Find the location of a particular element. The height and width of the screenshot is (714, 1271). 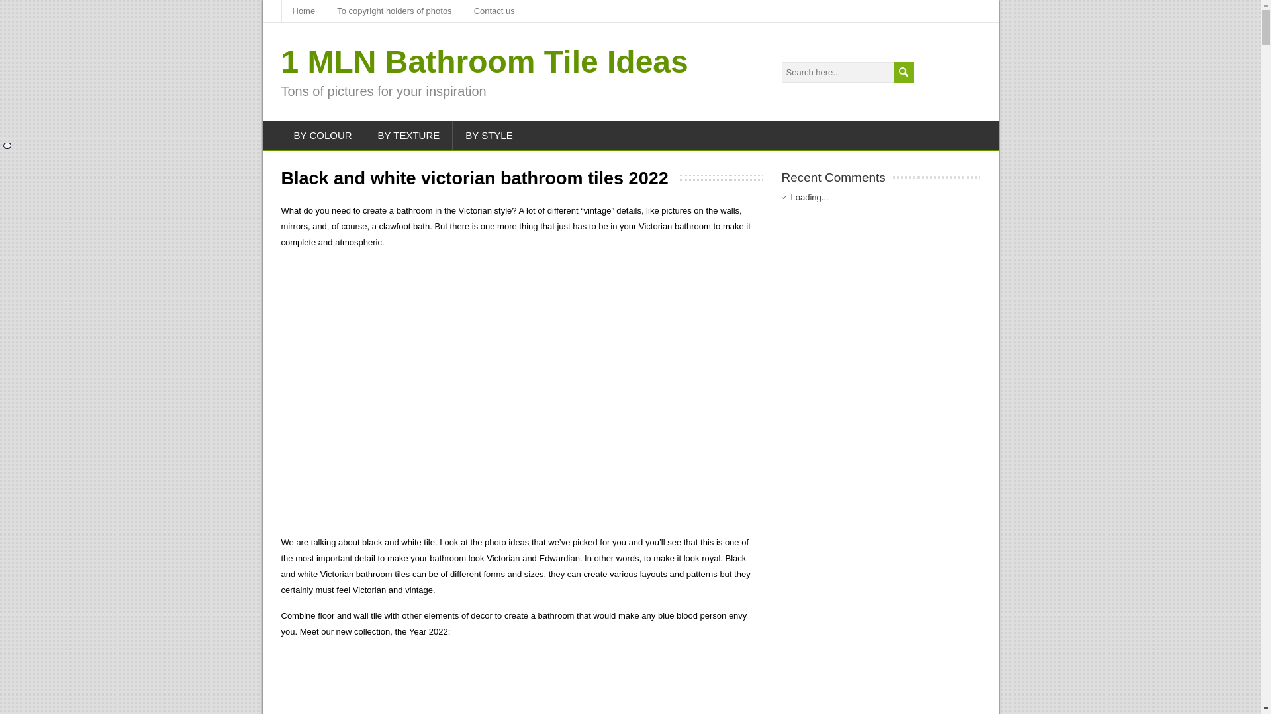

BY STYLE is located at coordinates (489, 135).